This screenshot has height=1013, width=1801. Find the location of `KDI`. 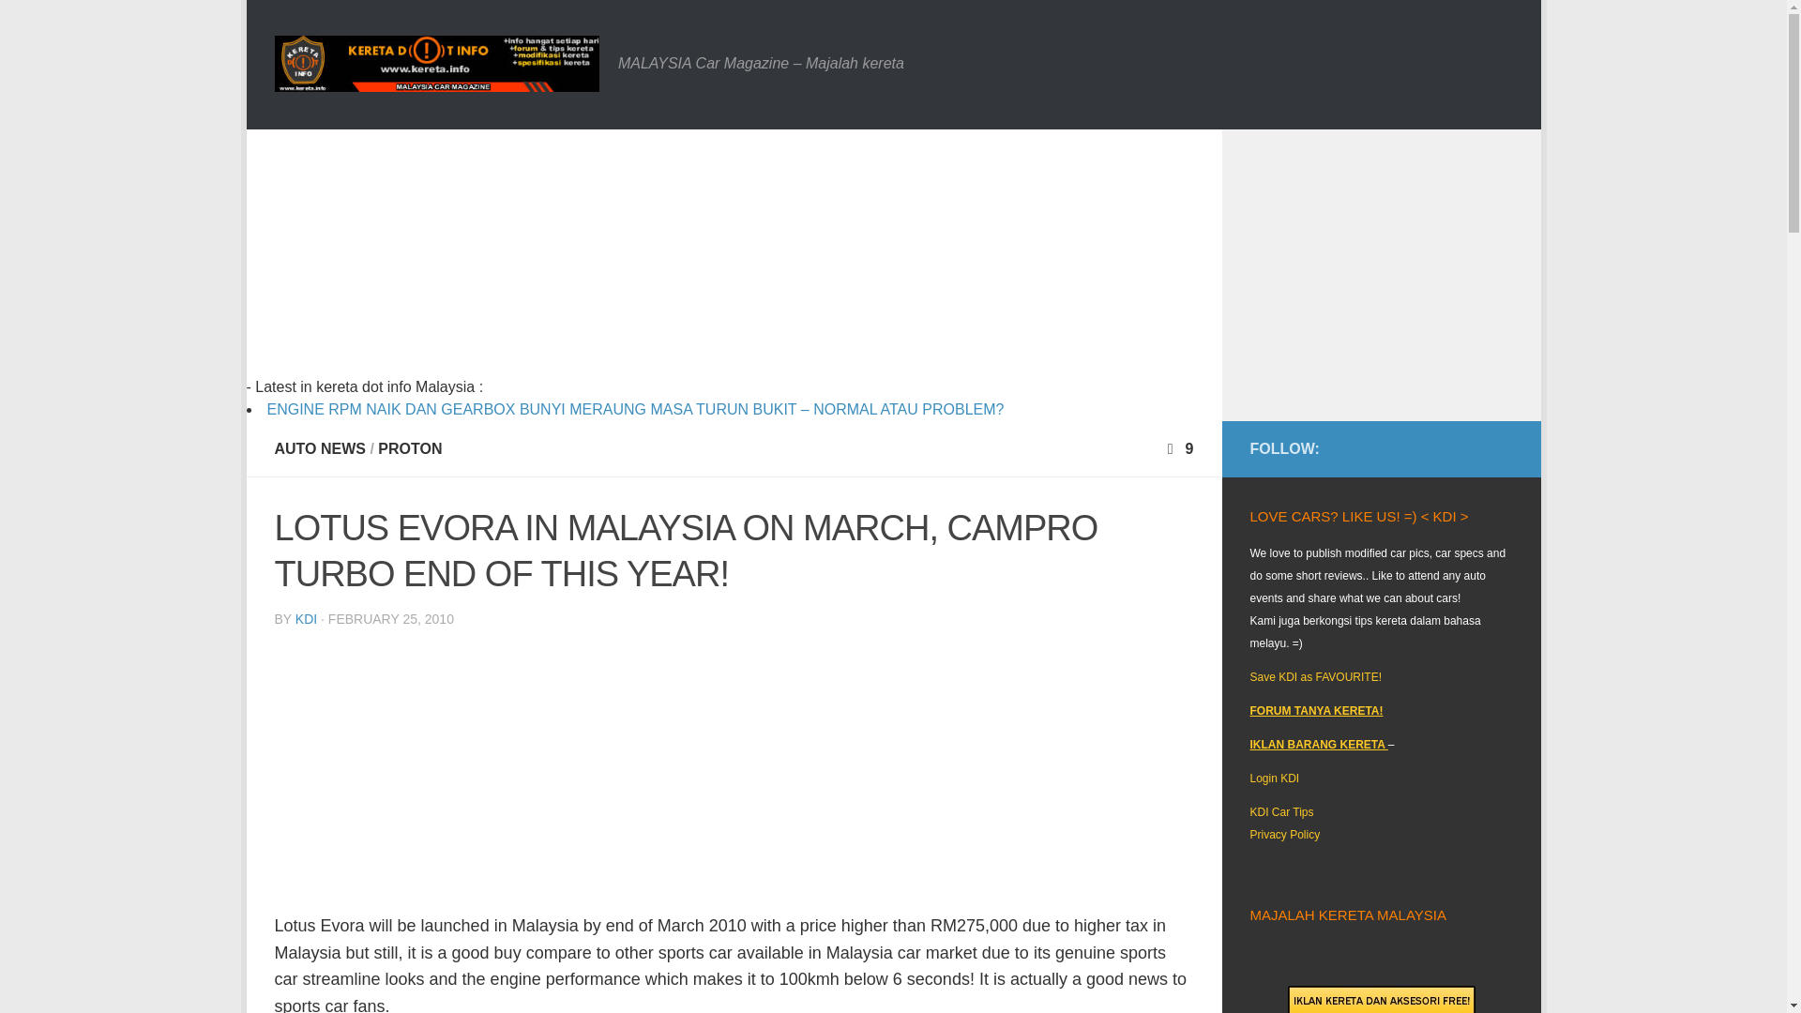

KDI is located at coordinates (306, 619).